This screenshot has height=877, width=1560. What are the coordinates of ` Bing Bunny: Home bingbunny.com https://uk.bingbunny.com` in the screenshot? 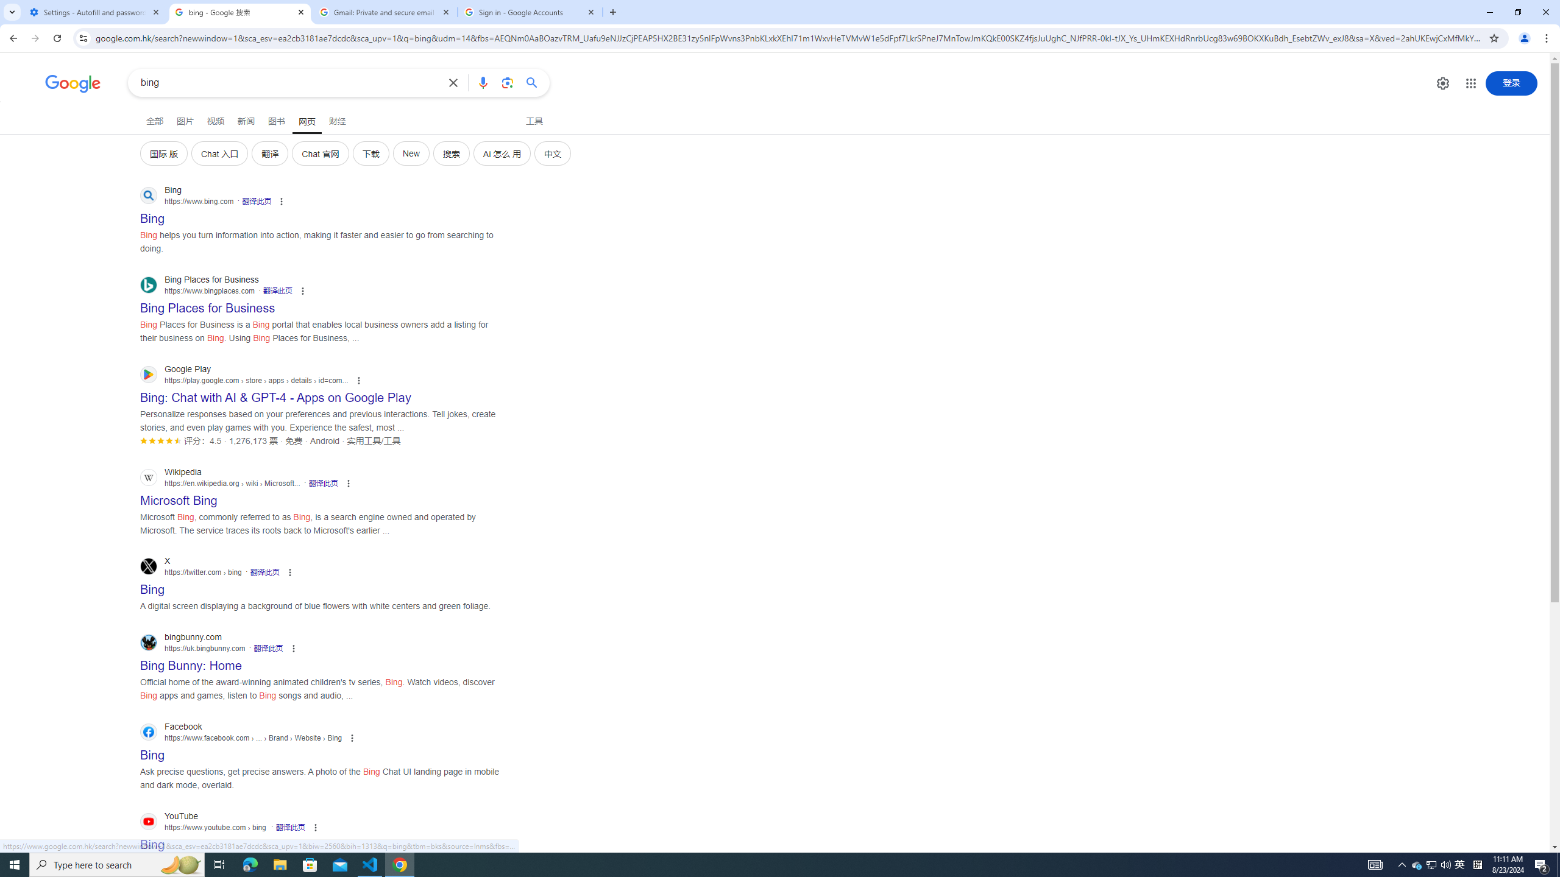 It's located at (191, 661).